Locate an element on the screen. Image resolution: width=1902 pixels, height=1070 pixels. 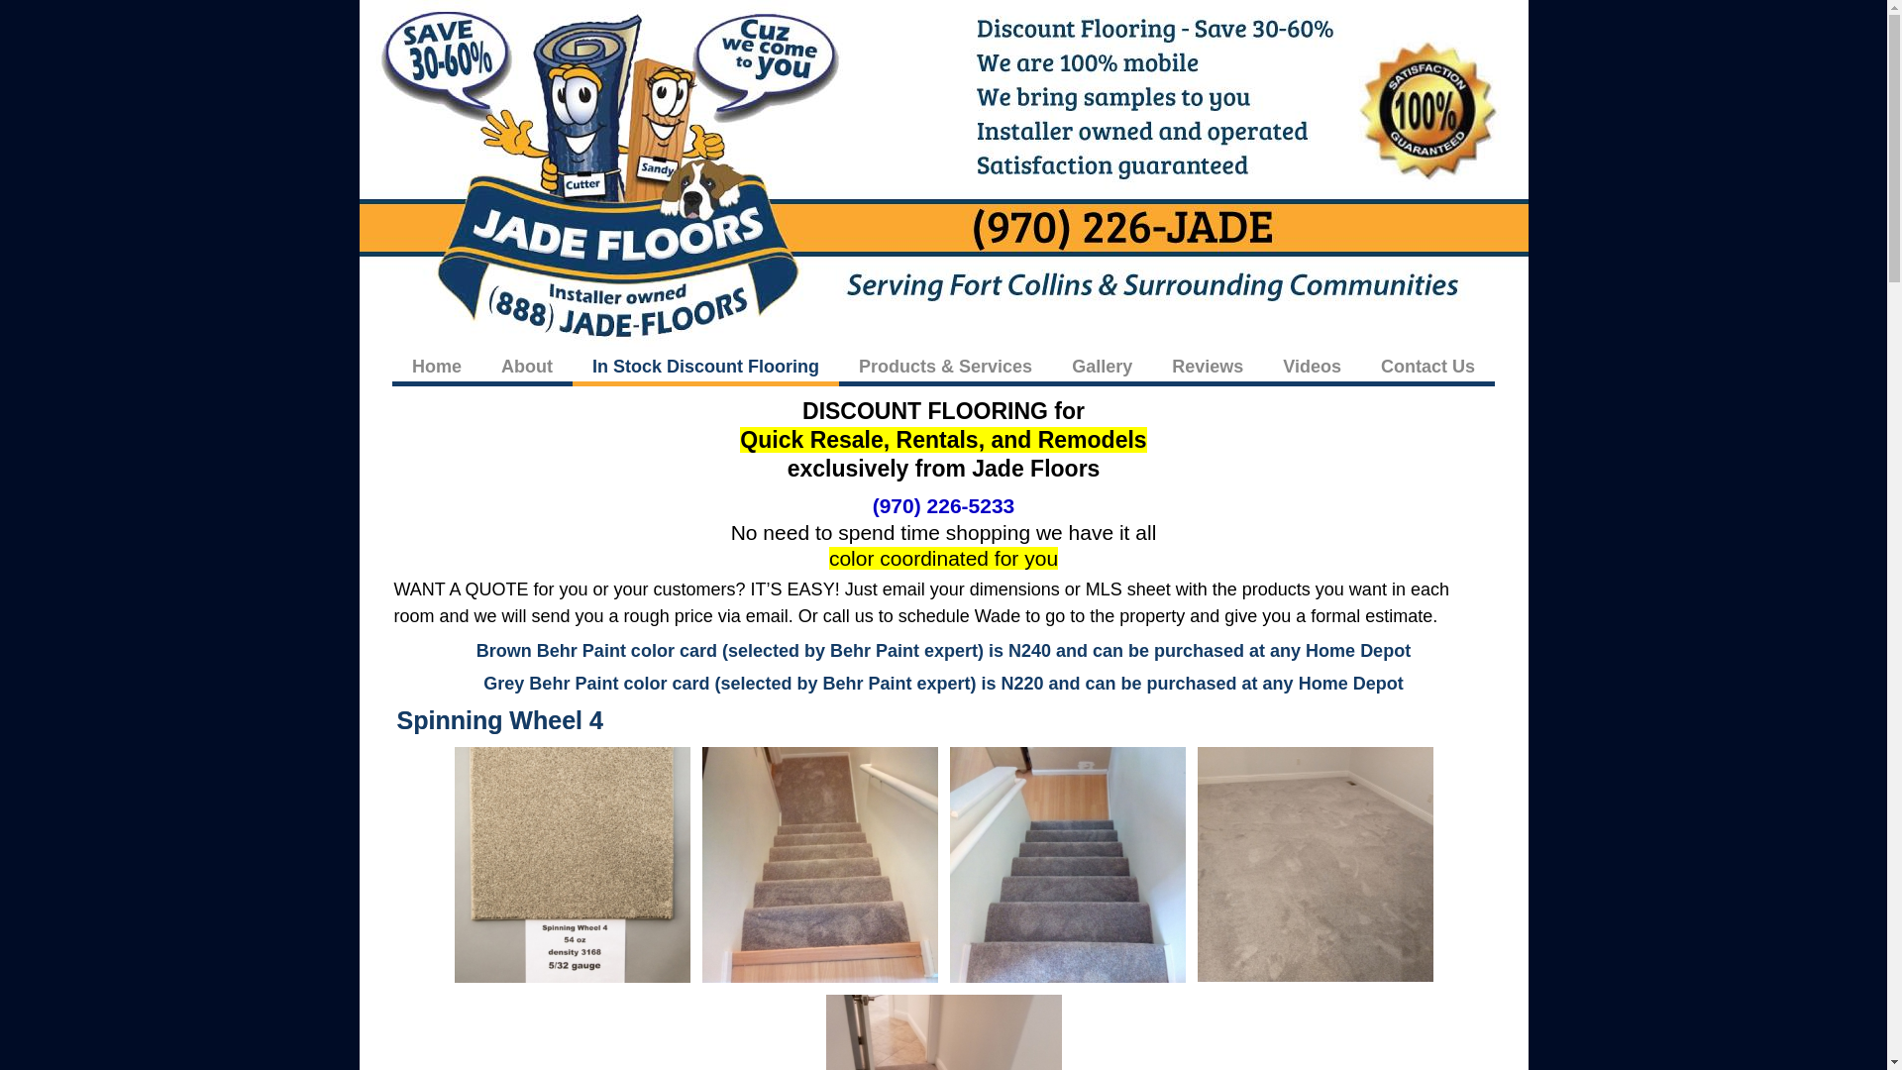
Gallery is located at coordinates (1102, 366).